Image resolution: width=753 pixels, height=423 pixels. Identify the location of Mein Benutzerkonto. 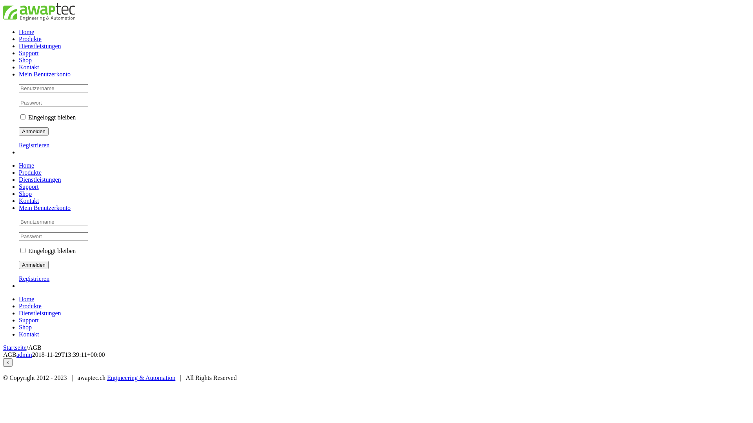
(45, 74).